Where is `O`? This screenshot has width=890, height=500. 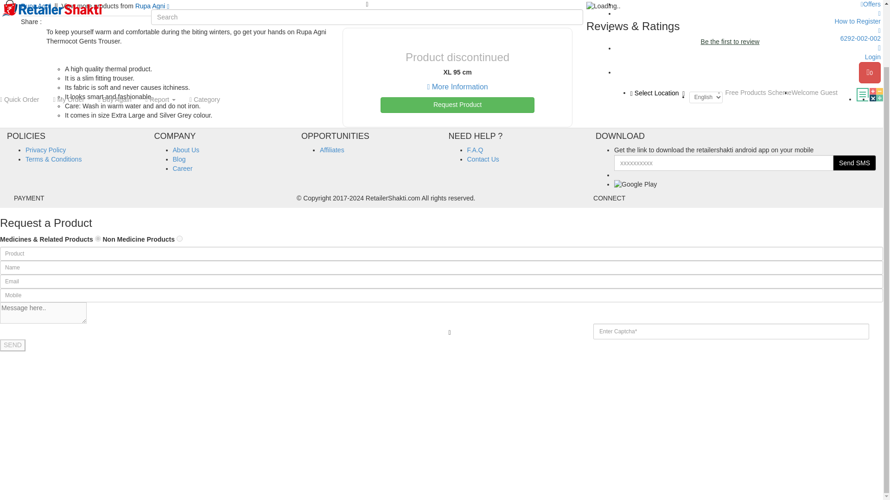 O is located at coordinates (179, 238).